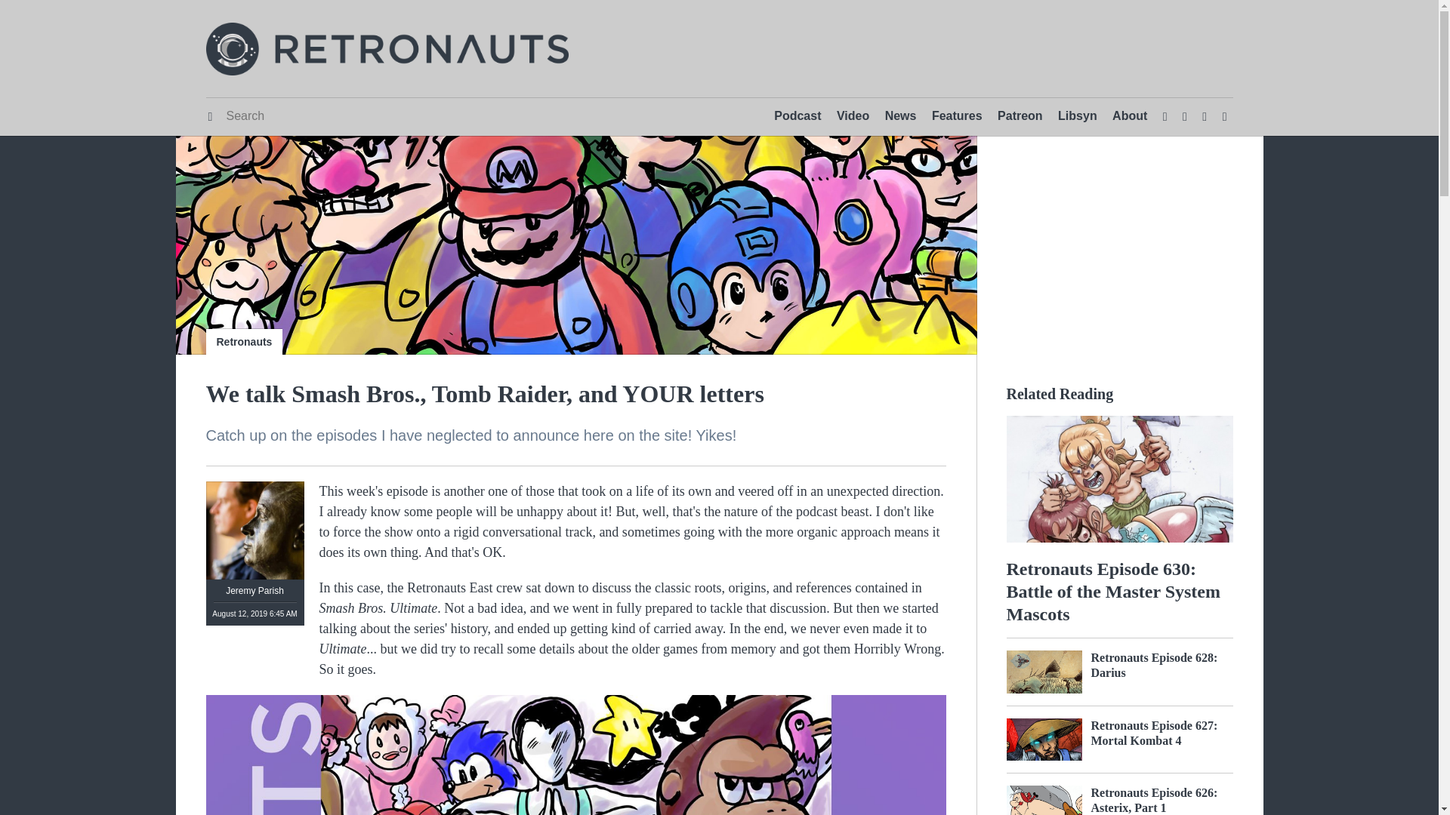 The image size is (1450, 815). Describe the element at coordinates (797, 116) in the screenshot. I see `Podcast` at that location.